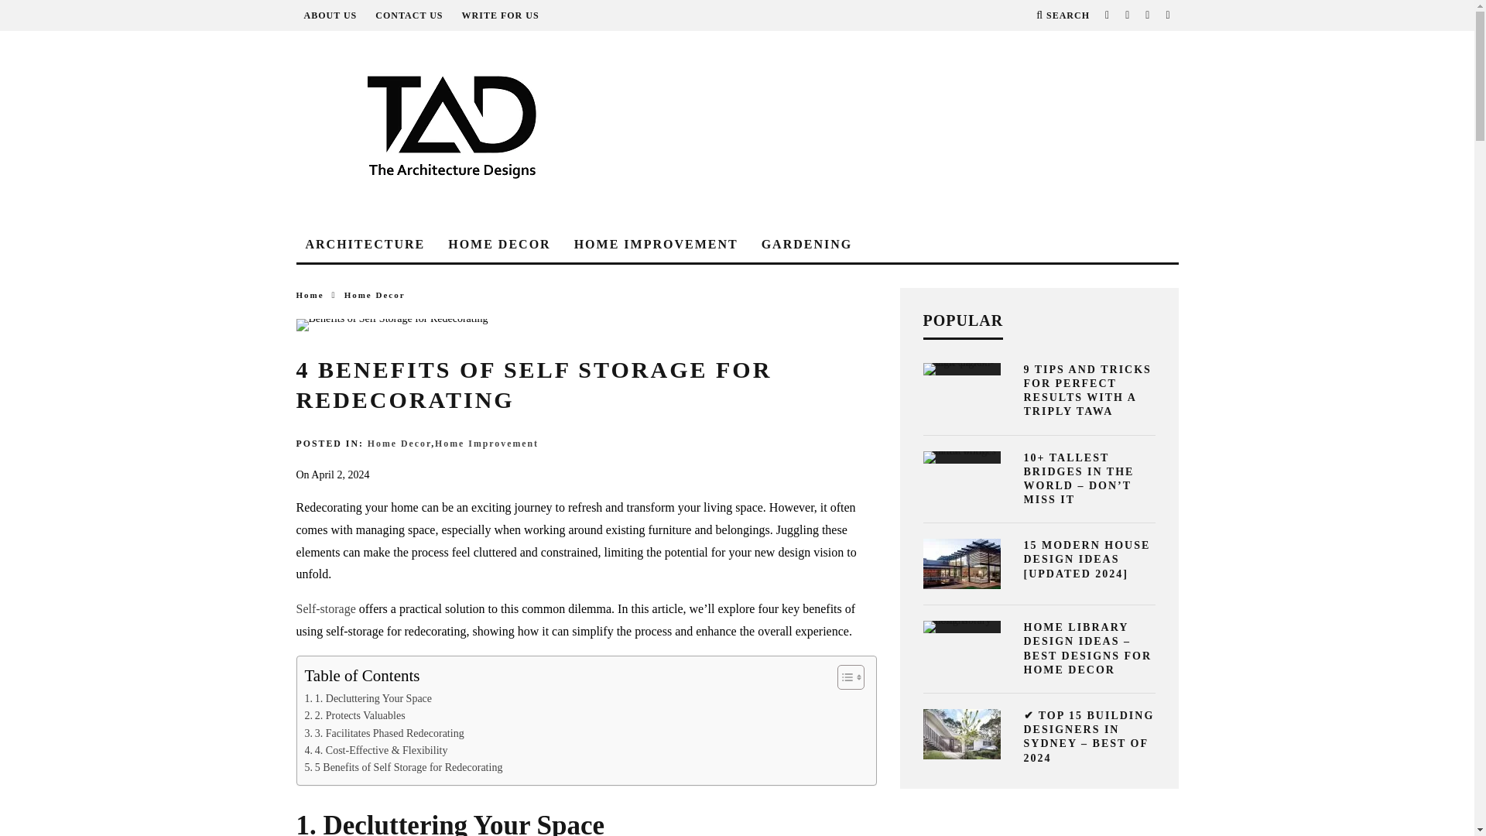 This screenshot has height=836, width=1486. I want to click on 3. Facilitates Phased Redecorating, so click(384, 732).